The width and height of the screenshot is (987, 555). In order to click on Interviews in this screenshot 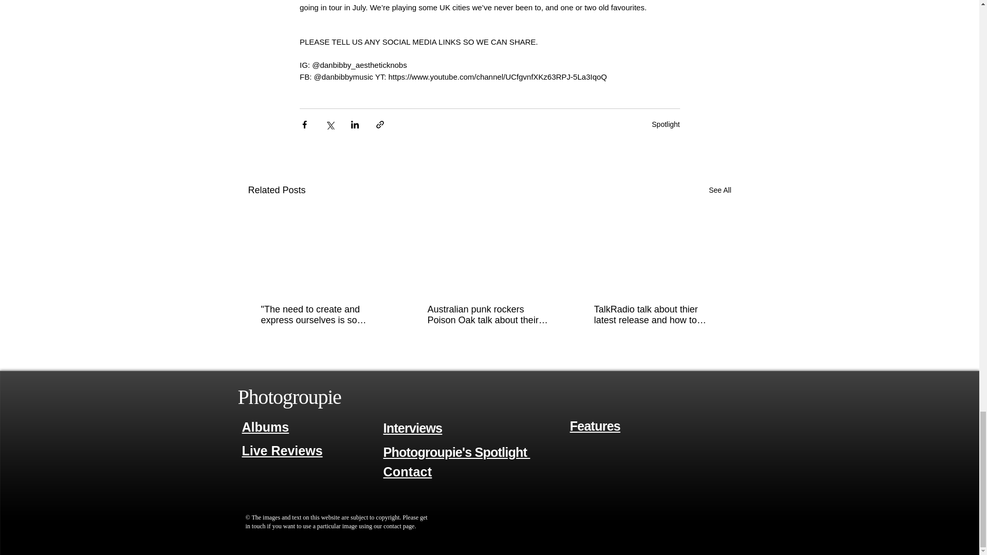, I will do `click(413, 428)`.